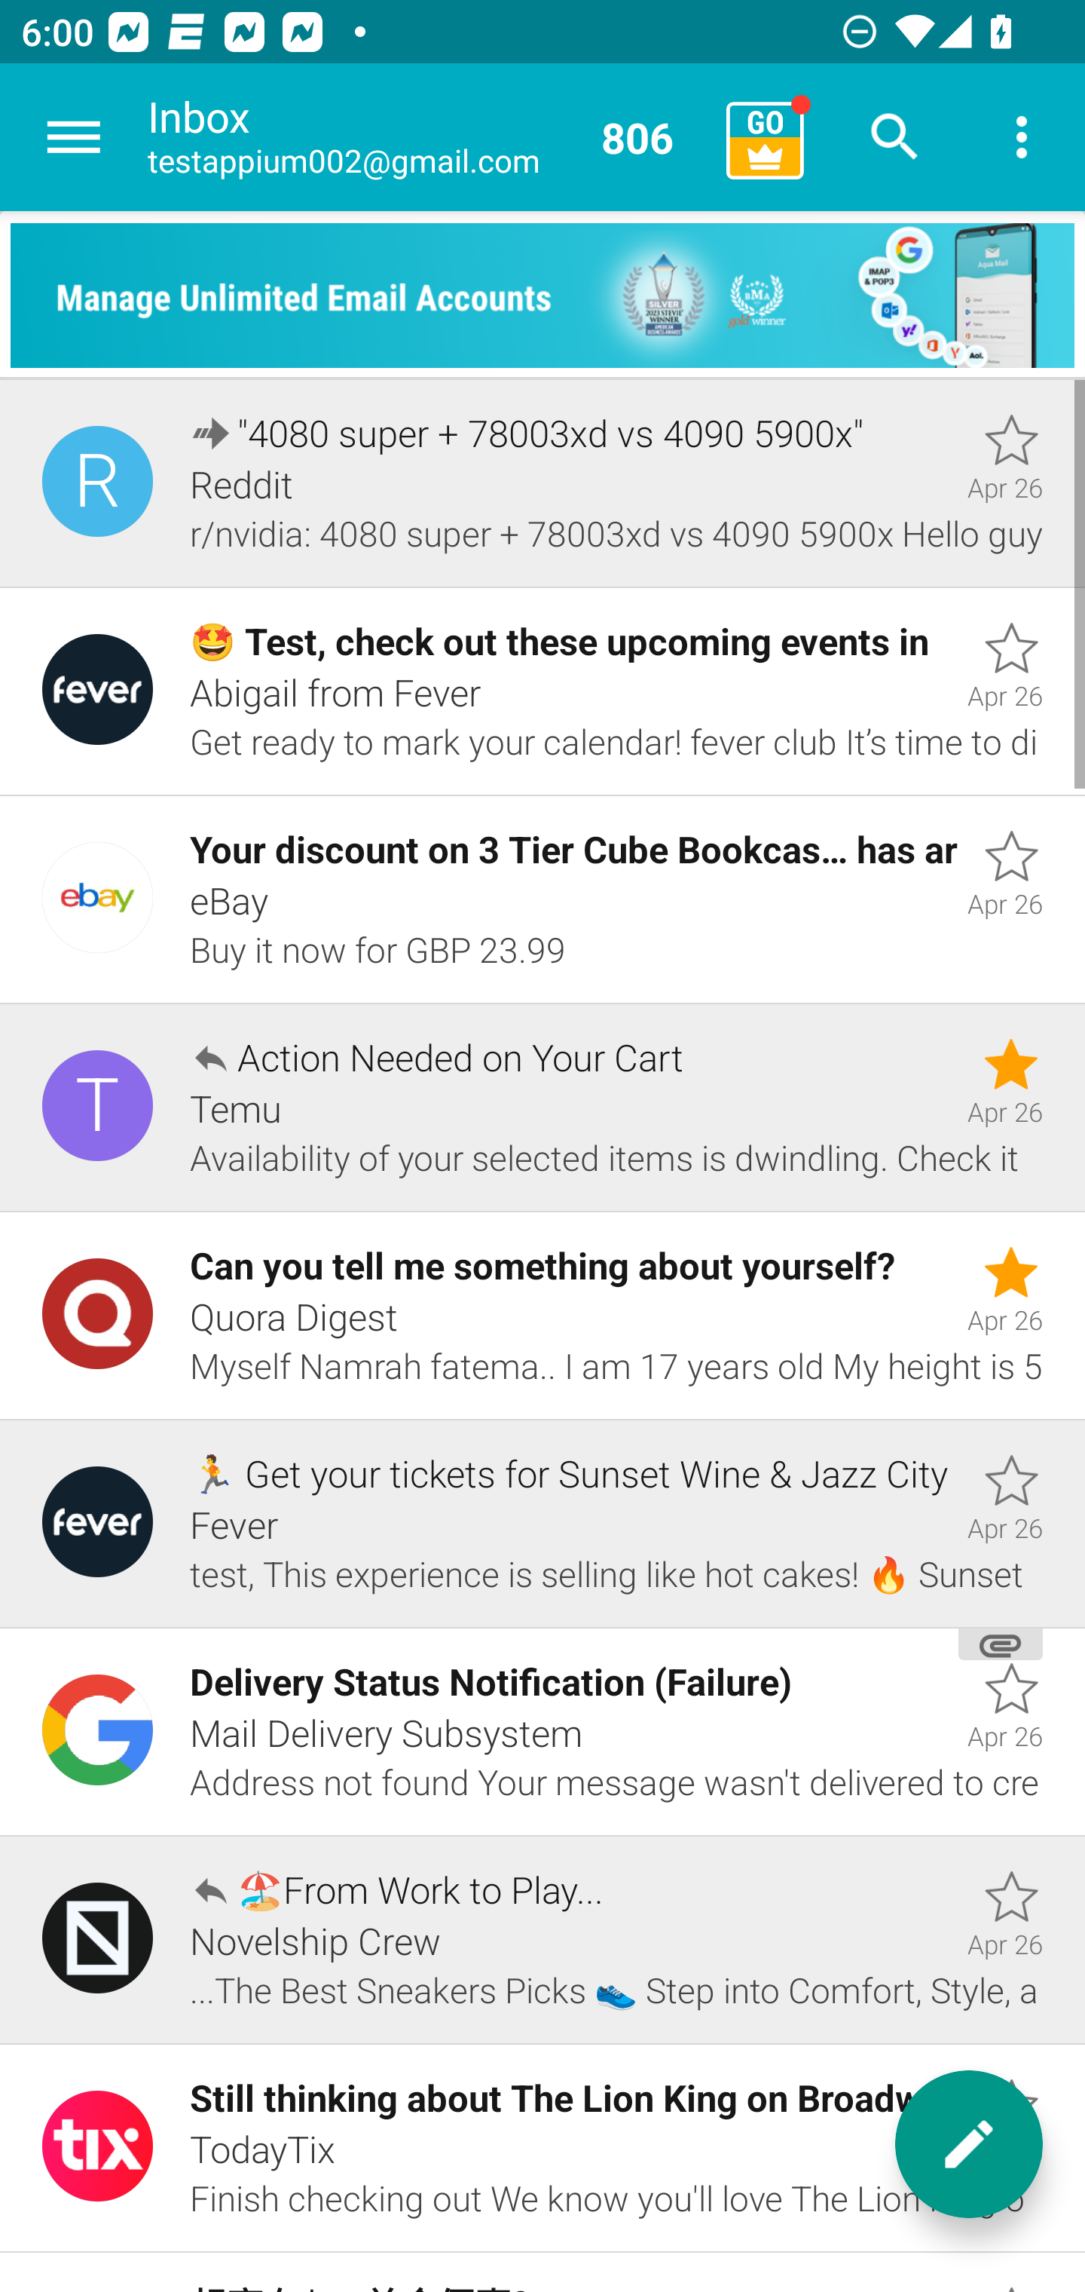  Describe the element at coordinates (1022, 137) in the screenshot. I see `More options` at that location.